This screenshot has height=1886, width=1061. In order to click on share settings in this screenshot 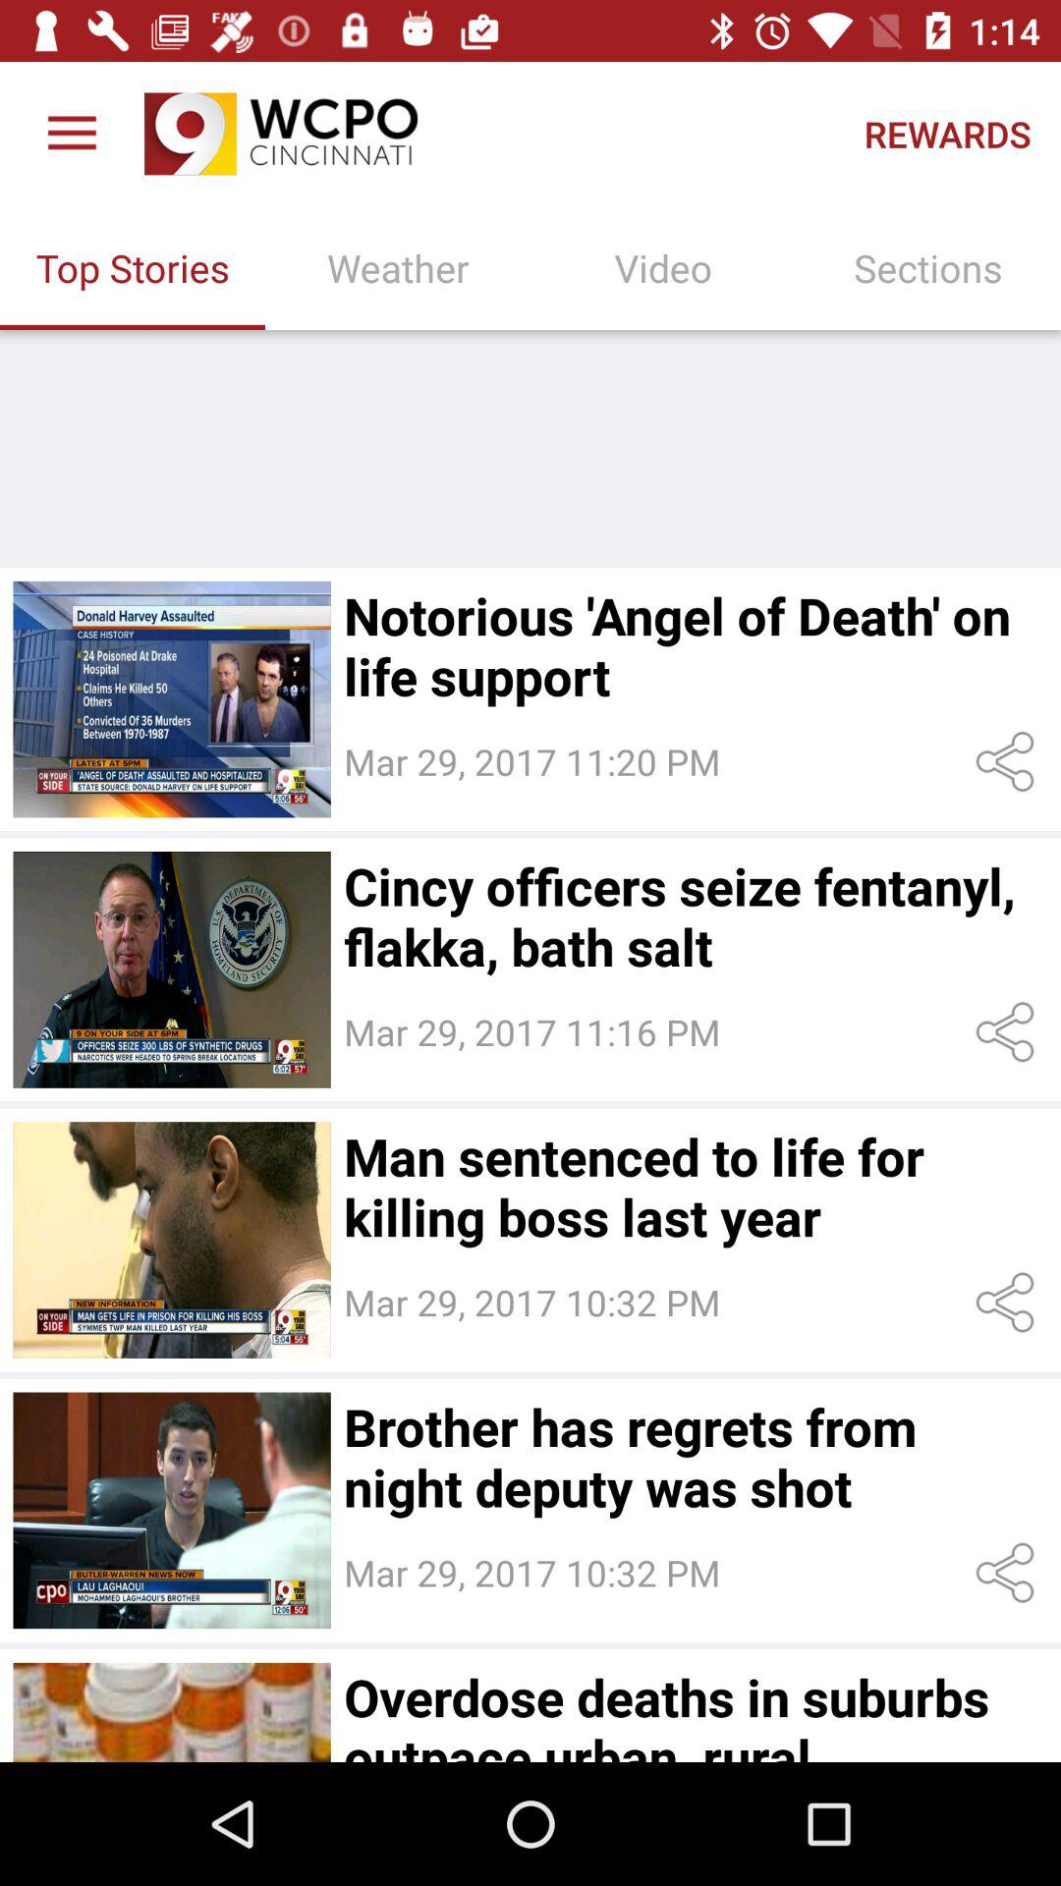, I will do `click(1008, 1574)`.